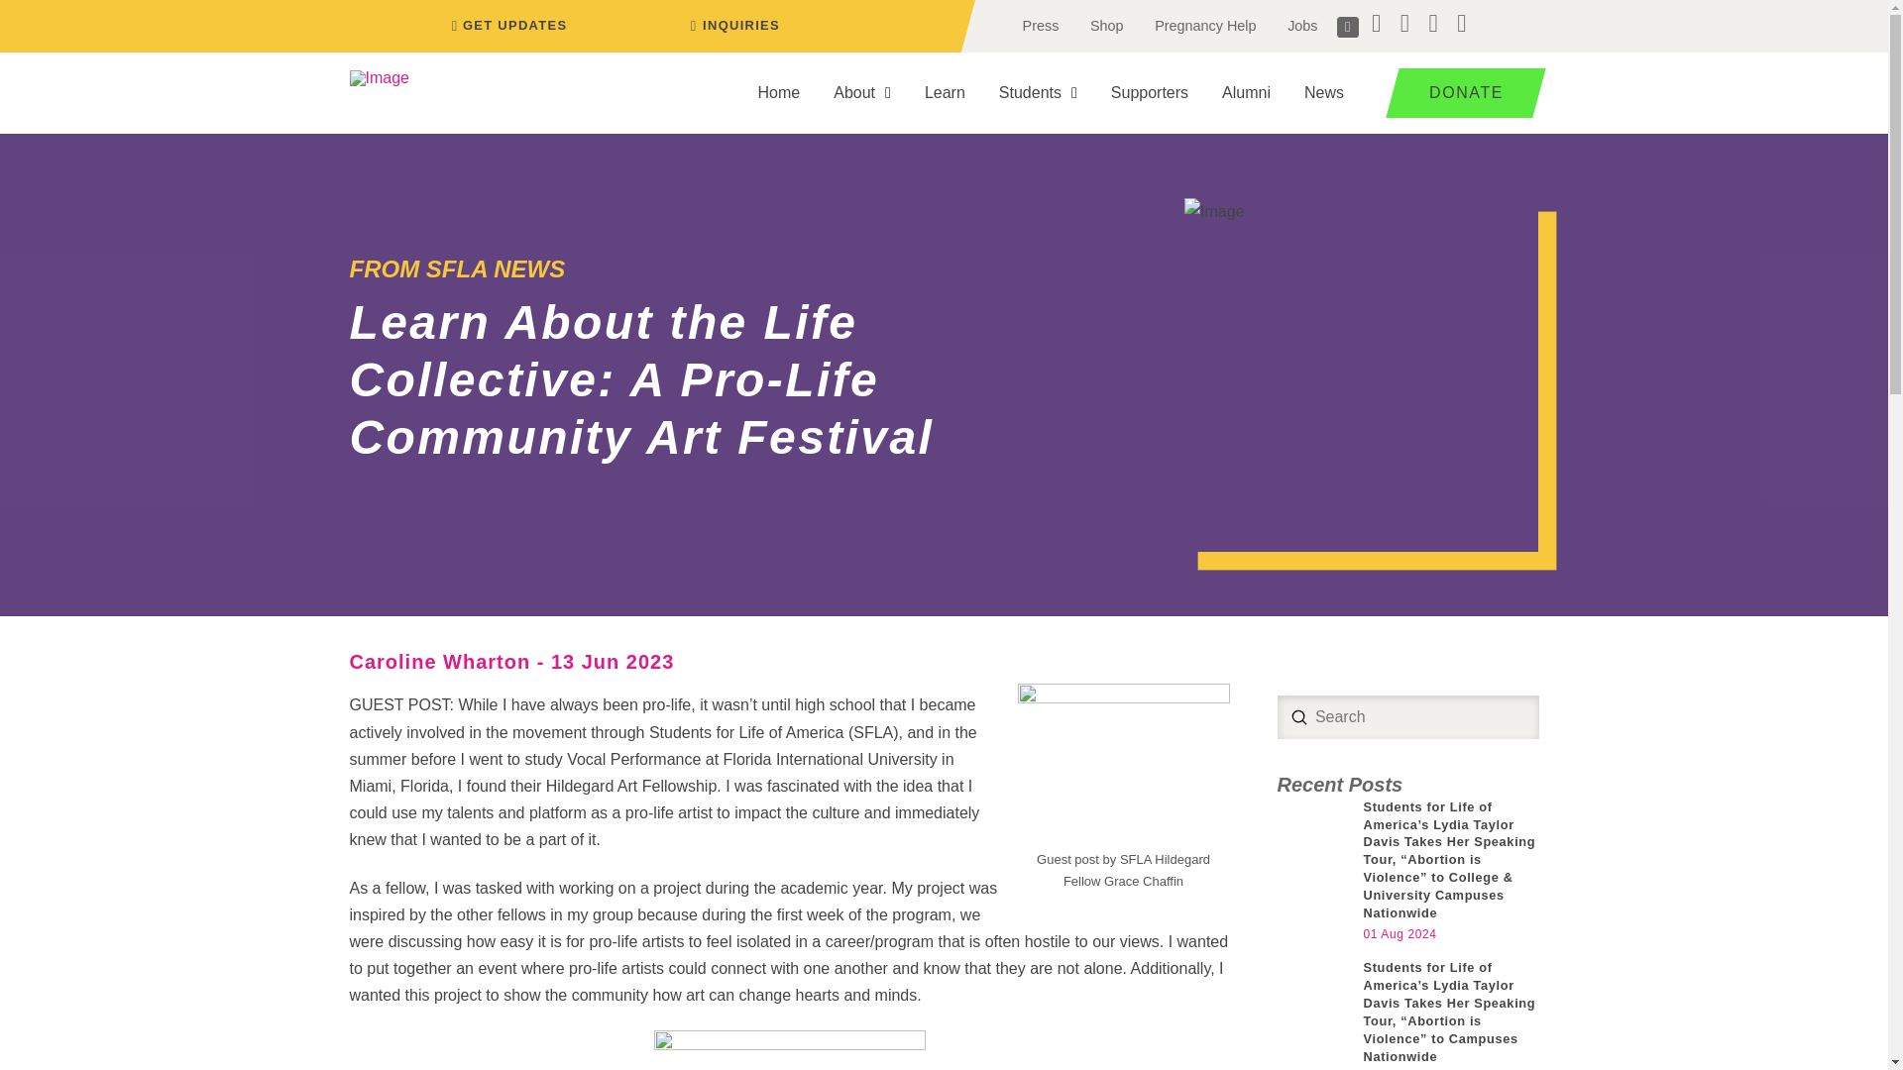 Image resolution: width=1903 pixels, height=1070 pixels. Describe the element at coordinates (1302, 26) in the screenshot. I see `Jobs` at that location.